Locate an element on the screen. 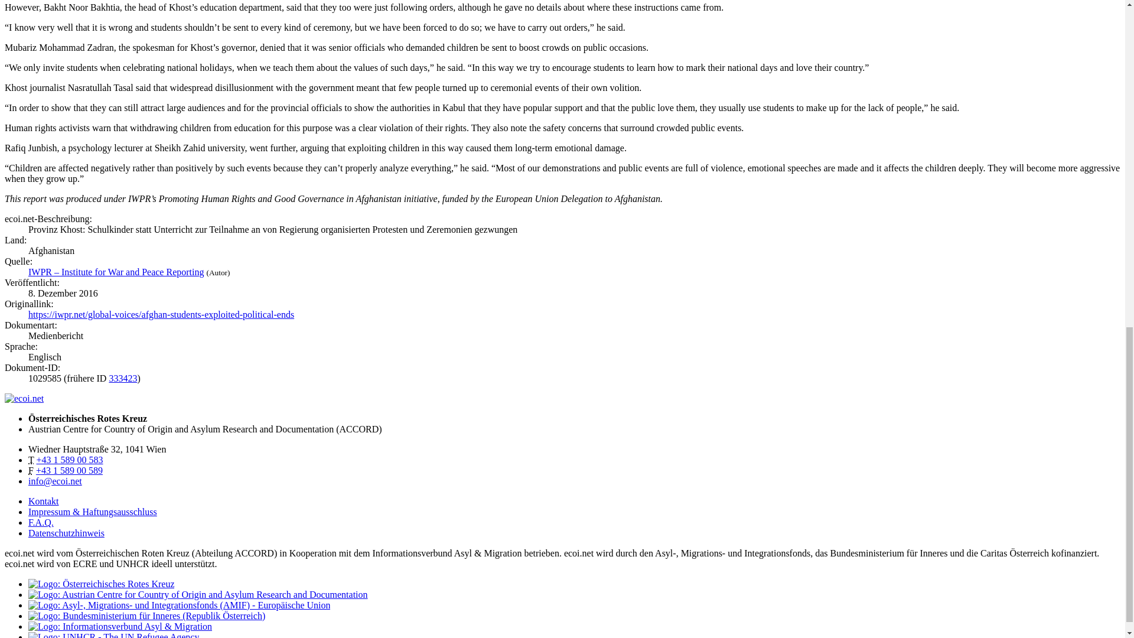  F.A.Q. is located at coordinates (41, 522).